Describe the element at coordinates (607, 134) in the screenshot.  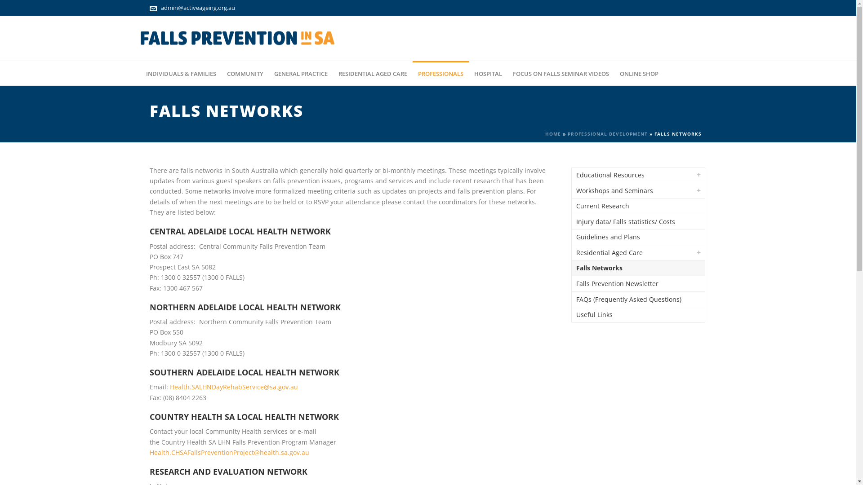
I see `PROFESSIONAL DEVELOPMENT` at that location.